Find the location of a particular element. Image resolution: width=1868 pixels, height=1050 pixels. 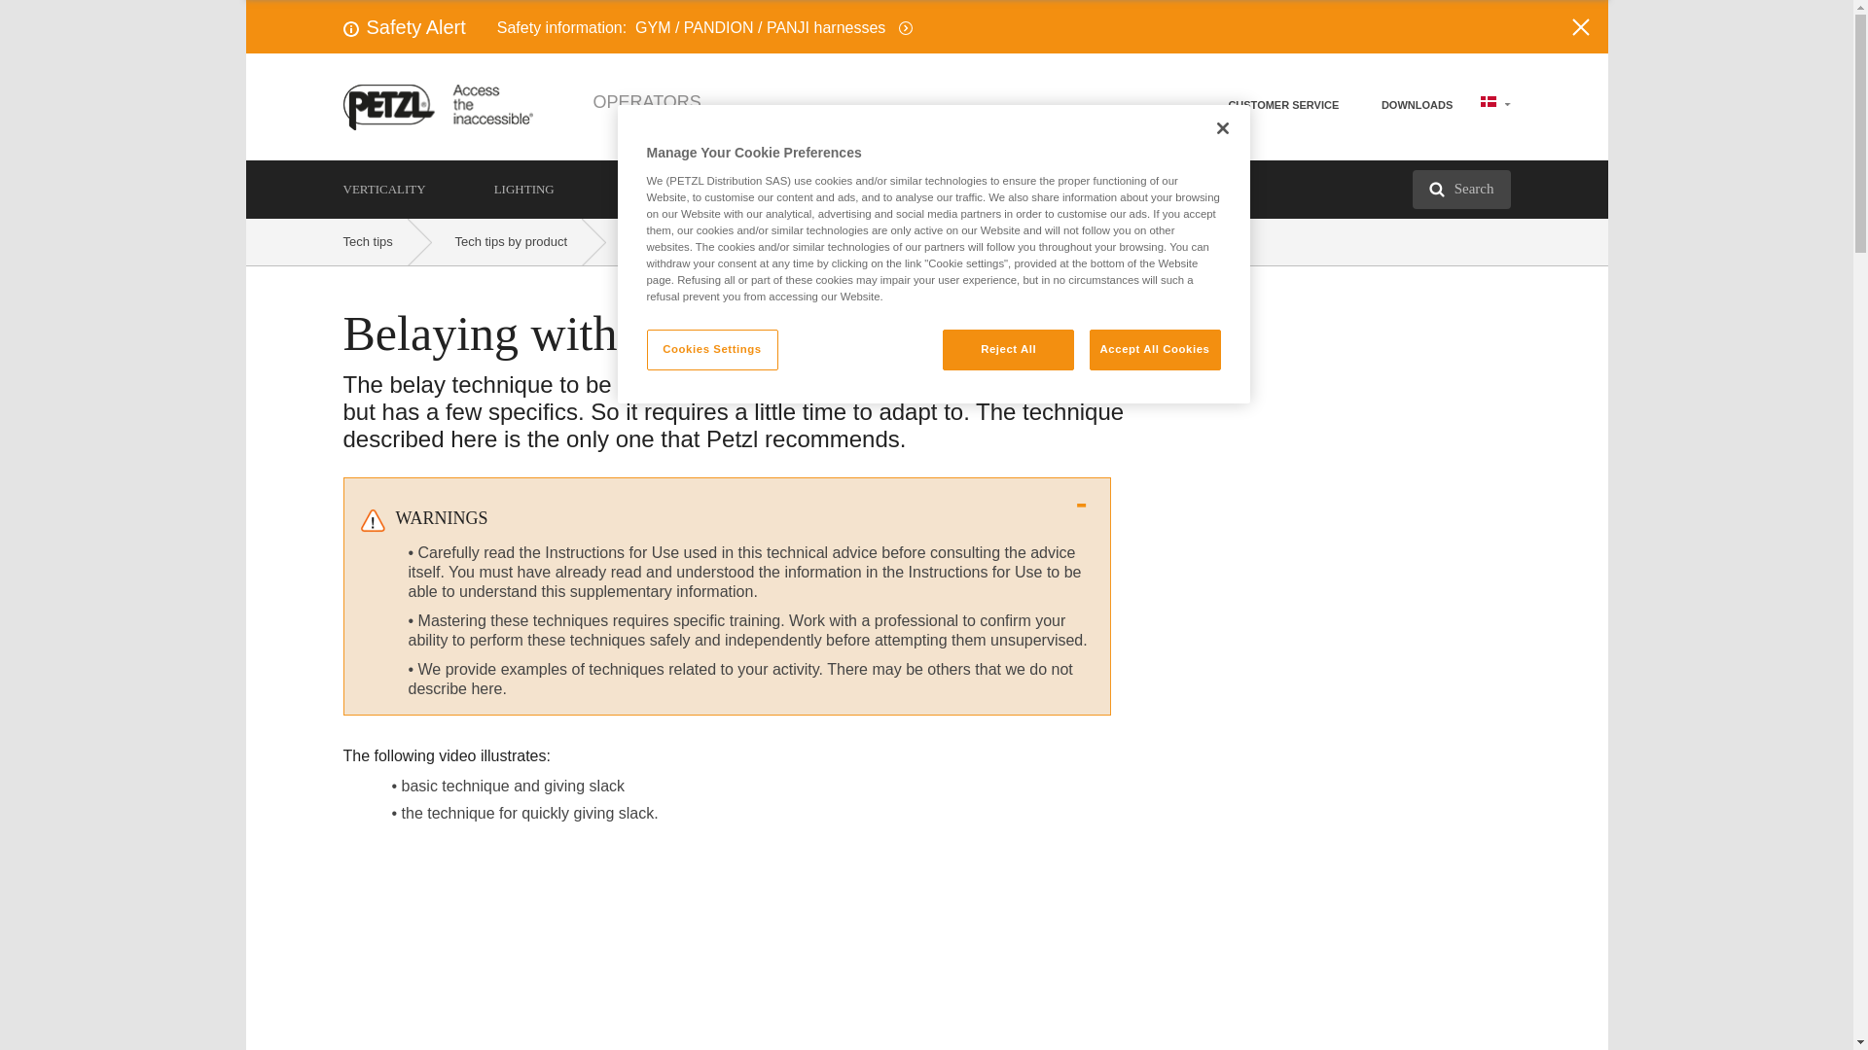

OPERATORS is located at coordinates (648, 101).